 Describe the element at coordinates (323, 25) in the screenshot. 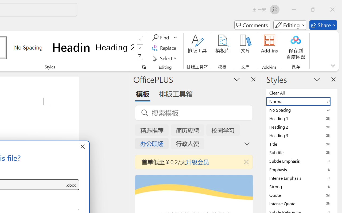

I see `Share` at that location.